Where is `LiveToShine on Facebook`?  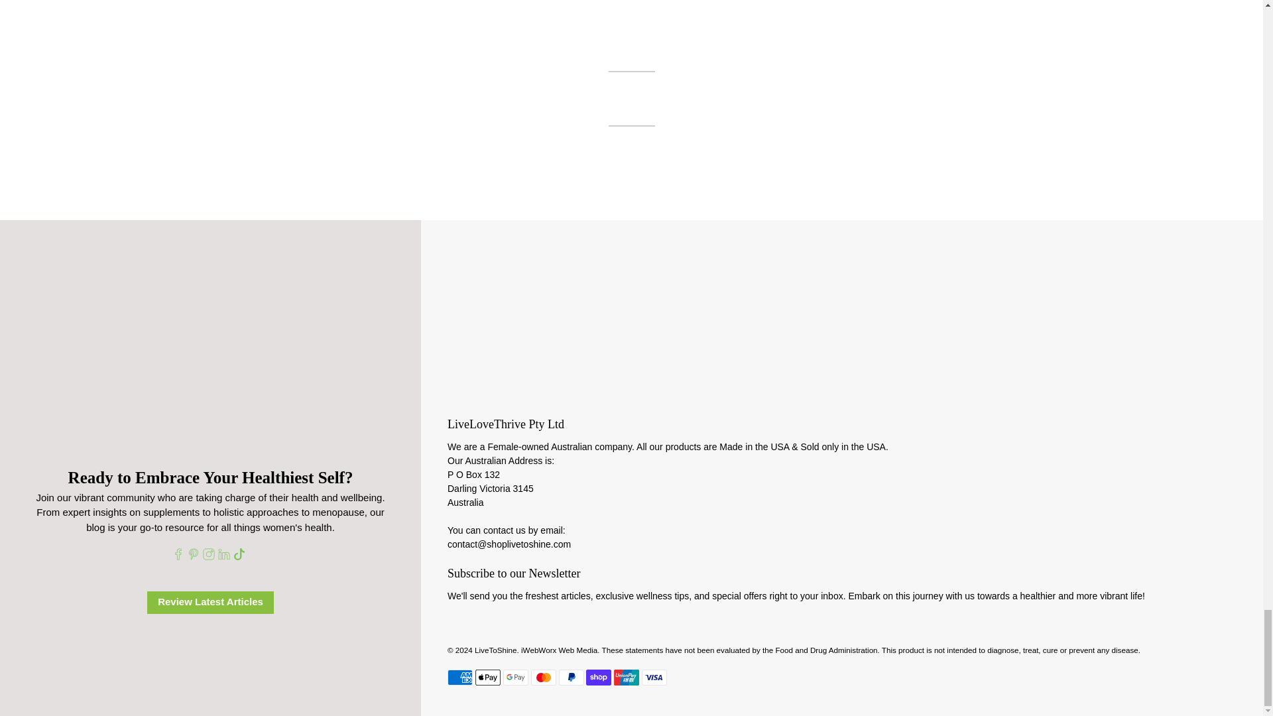
LiveToShine on Facebook is located at coordinates (178, 556).